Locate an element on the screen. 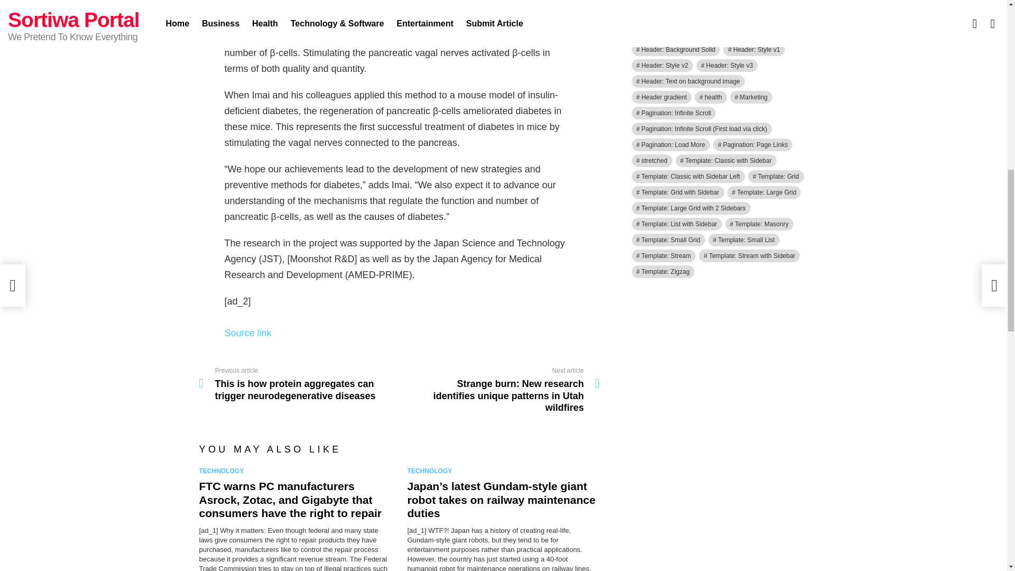  TECHNOLOGY is located at coordinates (223, 471).